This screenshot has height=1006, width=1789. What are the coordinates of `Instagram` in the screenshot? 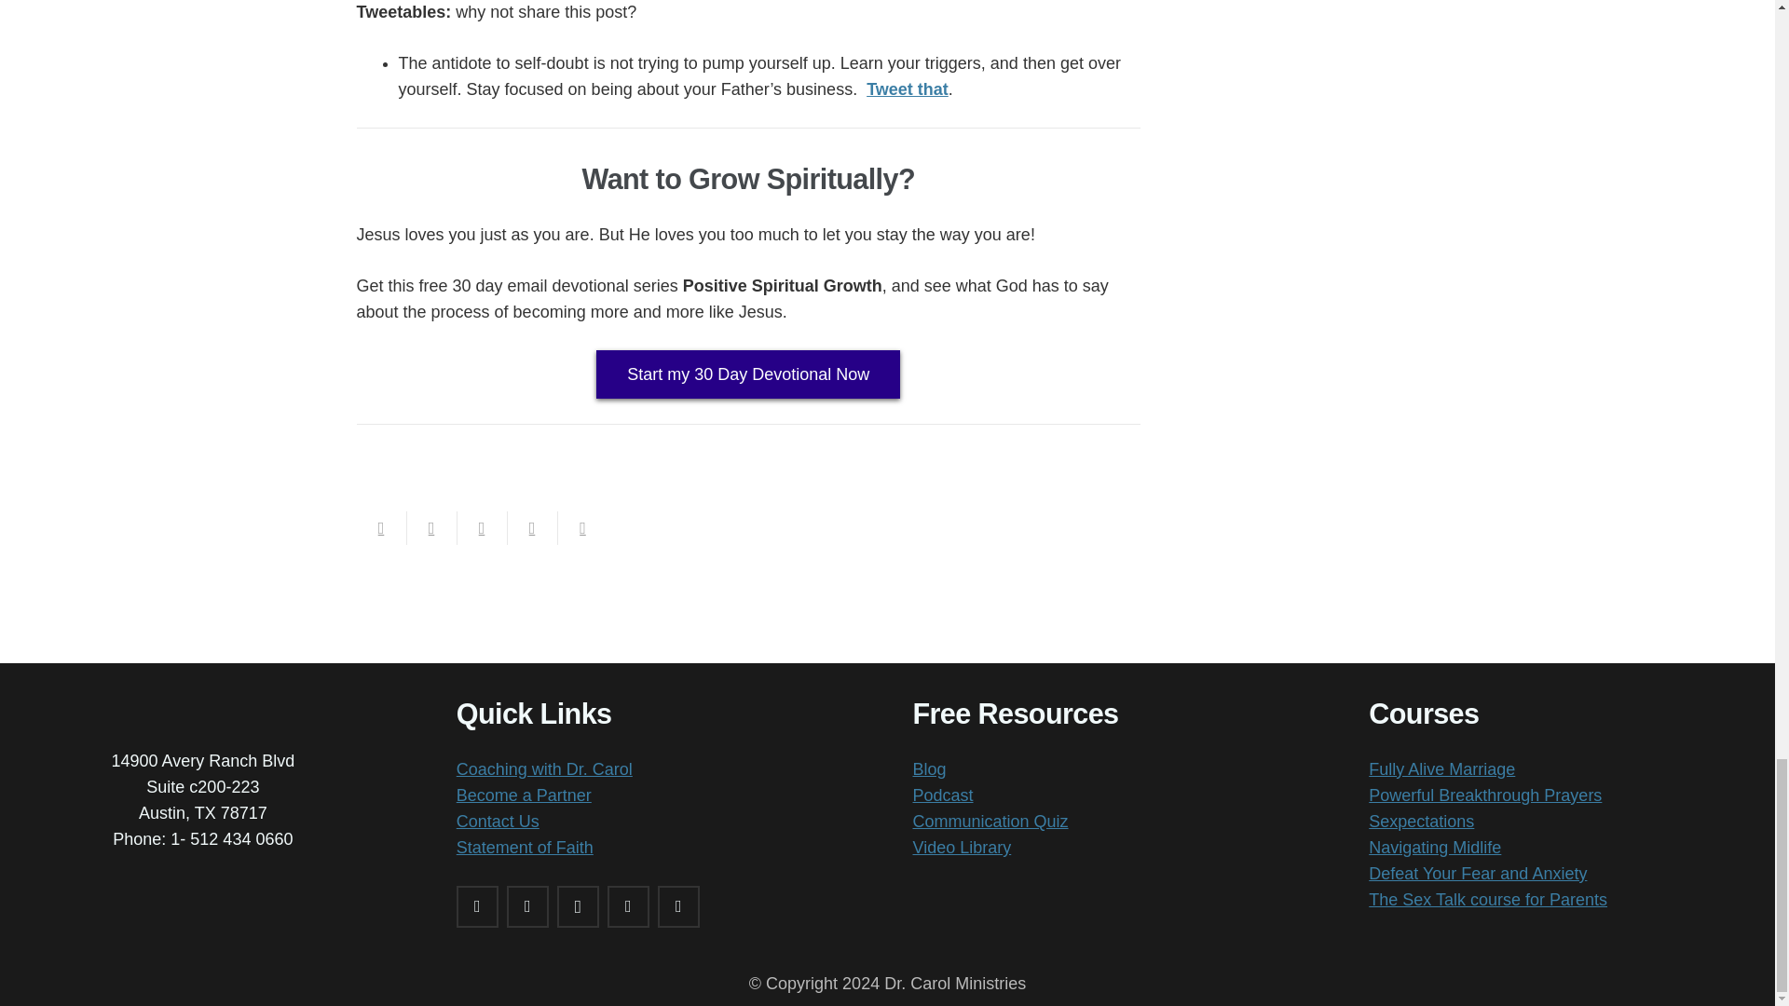 It's located at (578, 906).